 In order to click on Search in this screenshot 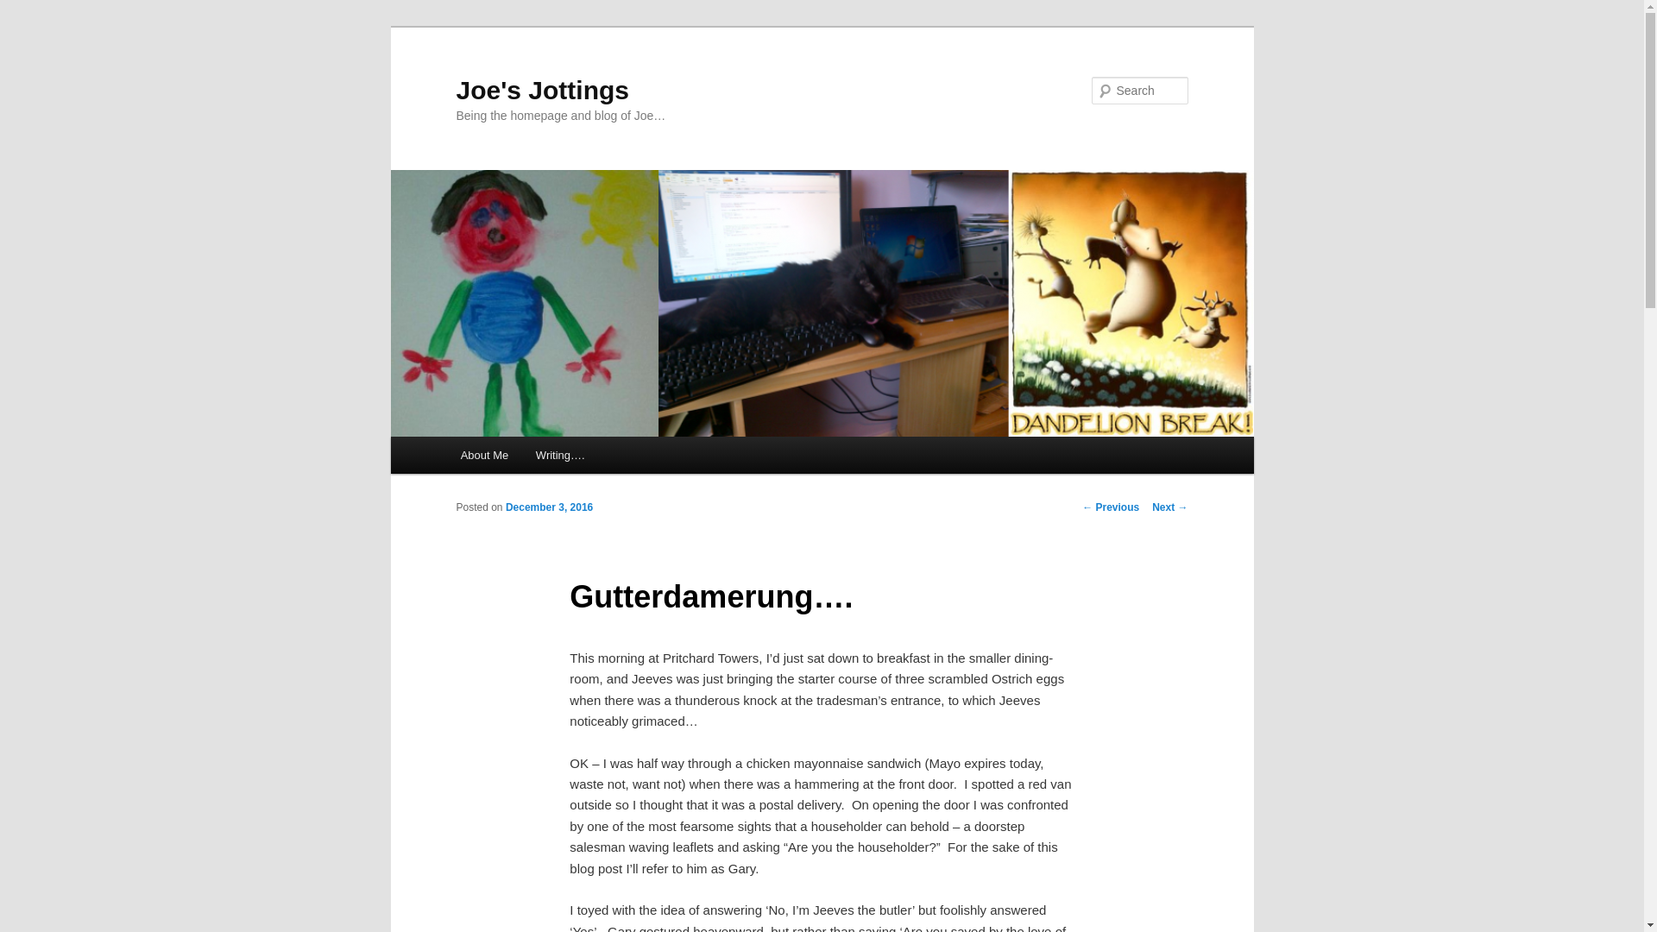, I will do `click(28, 9)`.